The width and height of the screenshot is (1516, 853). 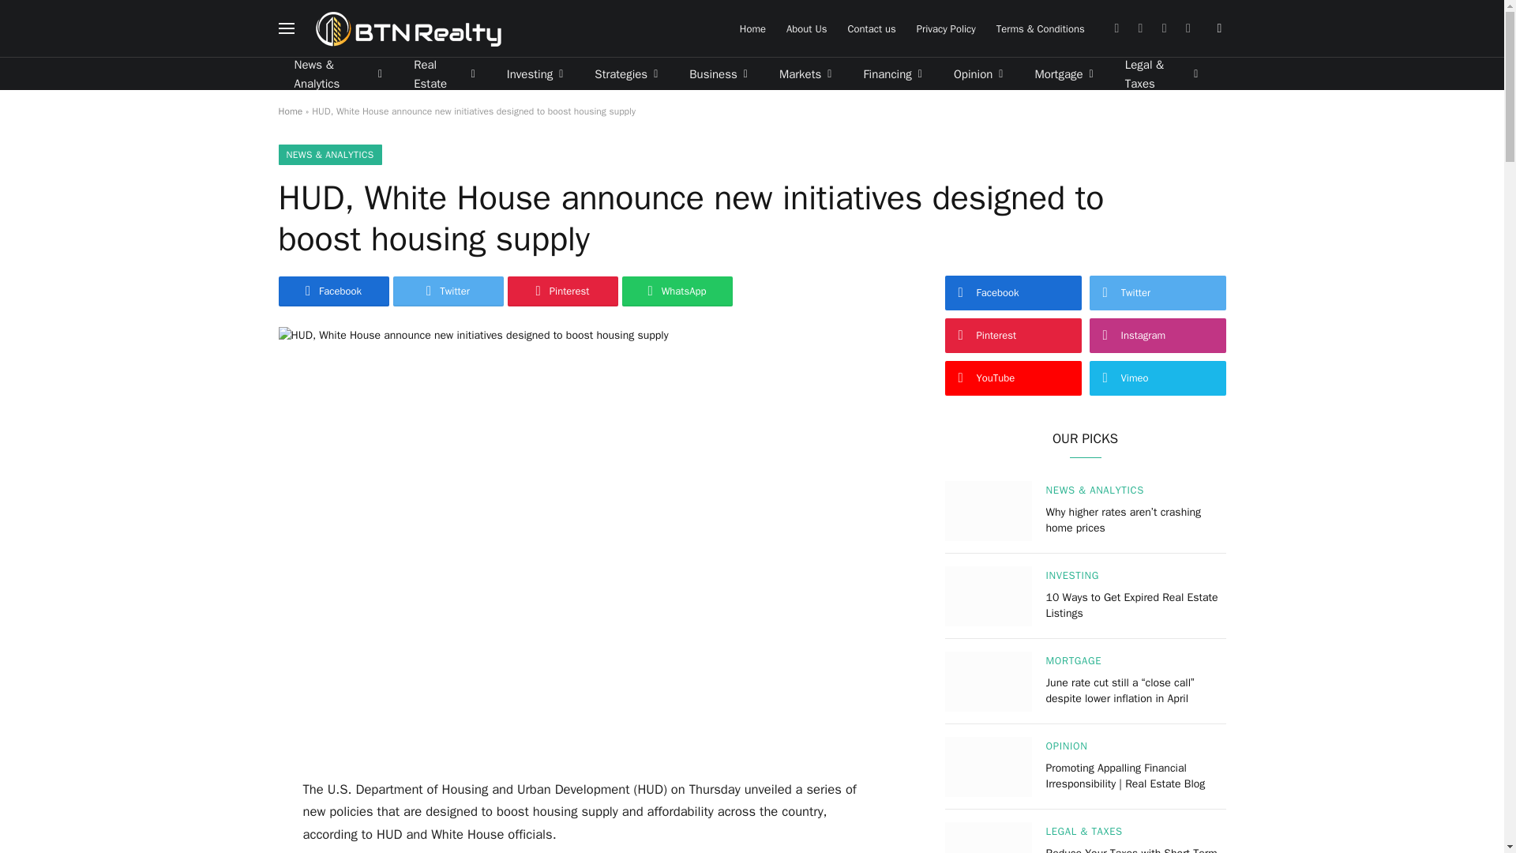 I want to click on Contact us, so click(x=870, y=28).